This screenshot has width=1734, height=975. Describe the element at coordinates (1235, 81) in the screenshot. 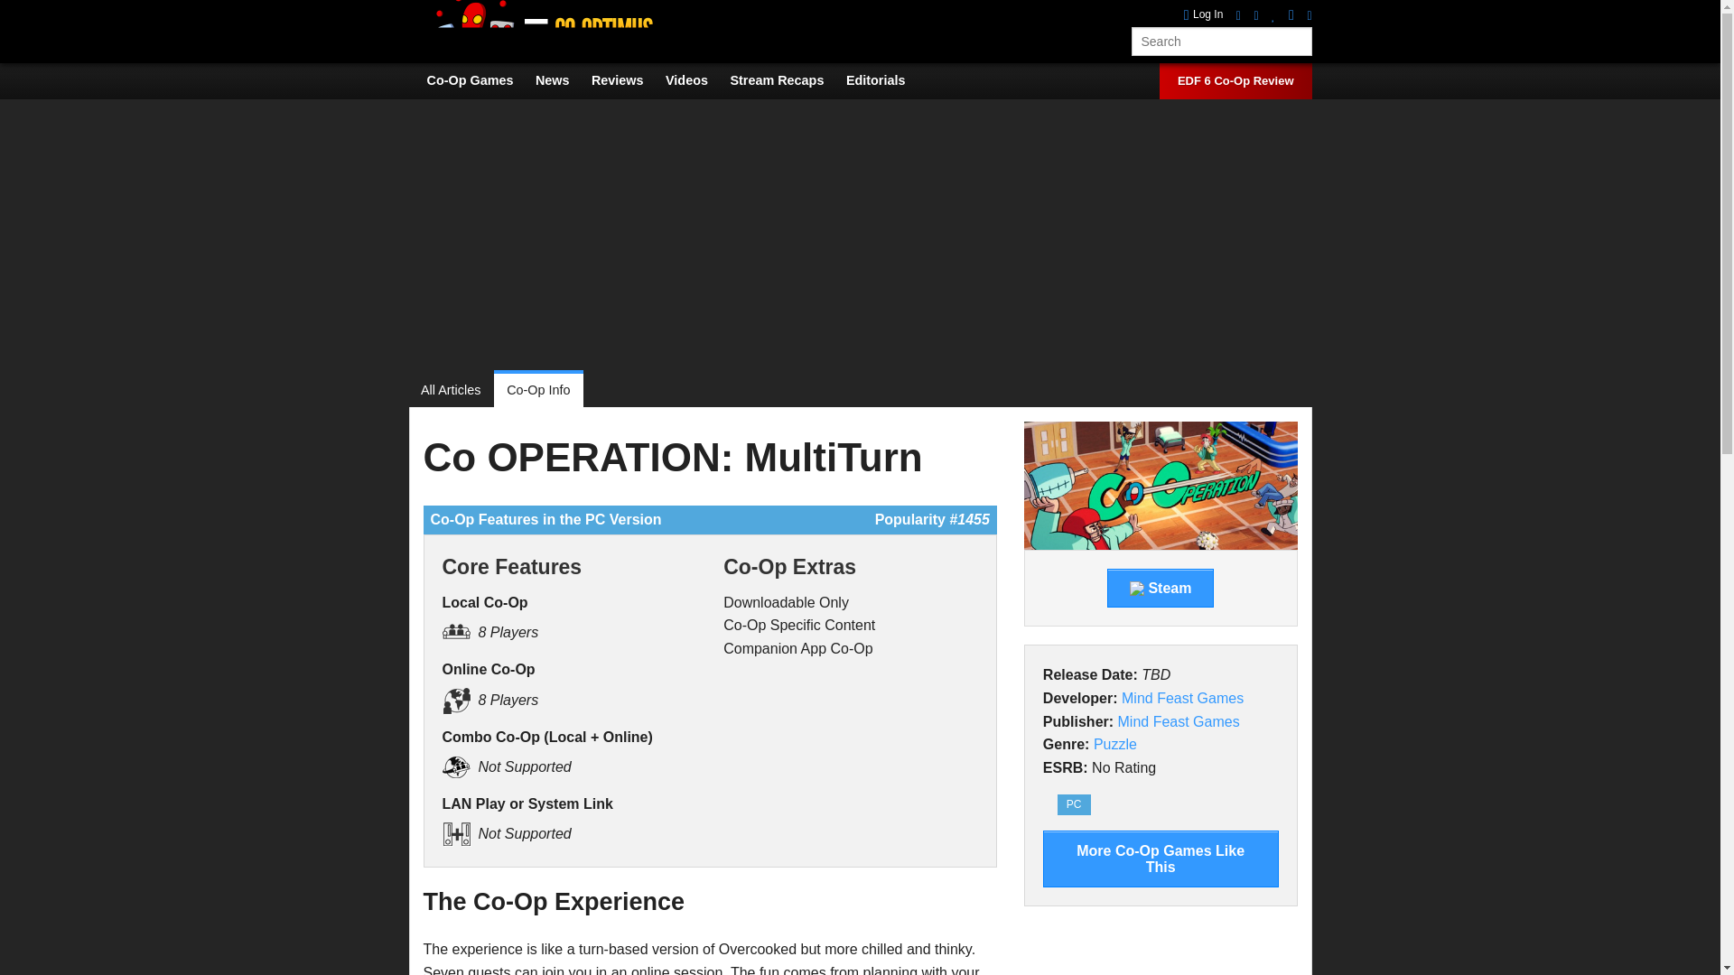

I see `EDF 6 Co-Op Review` at that location.